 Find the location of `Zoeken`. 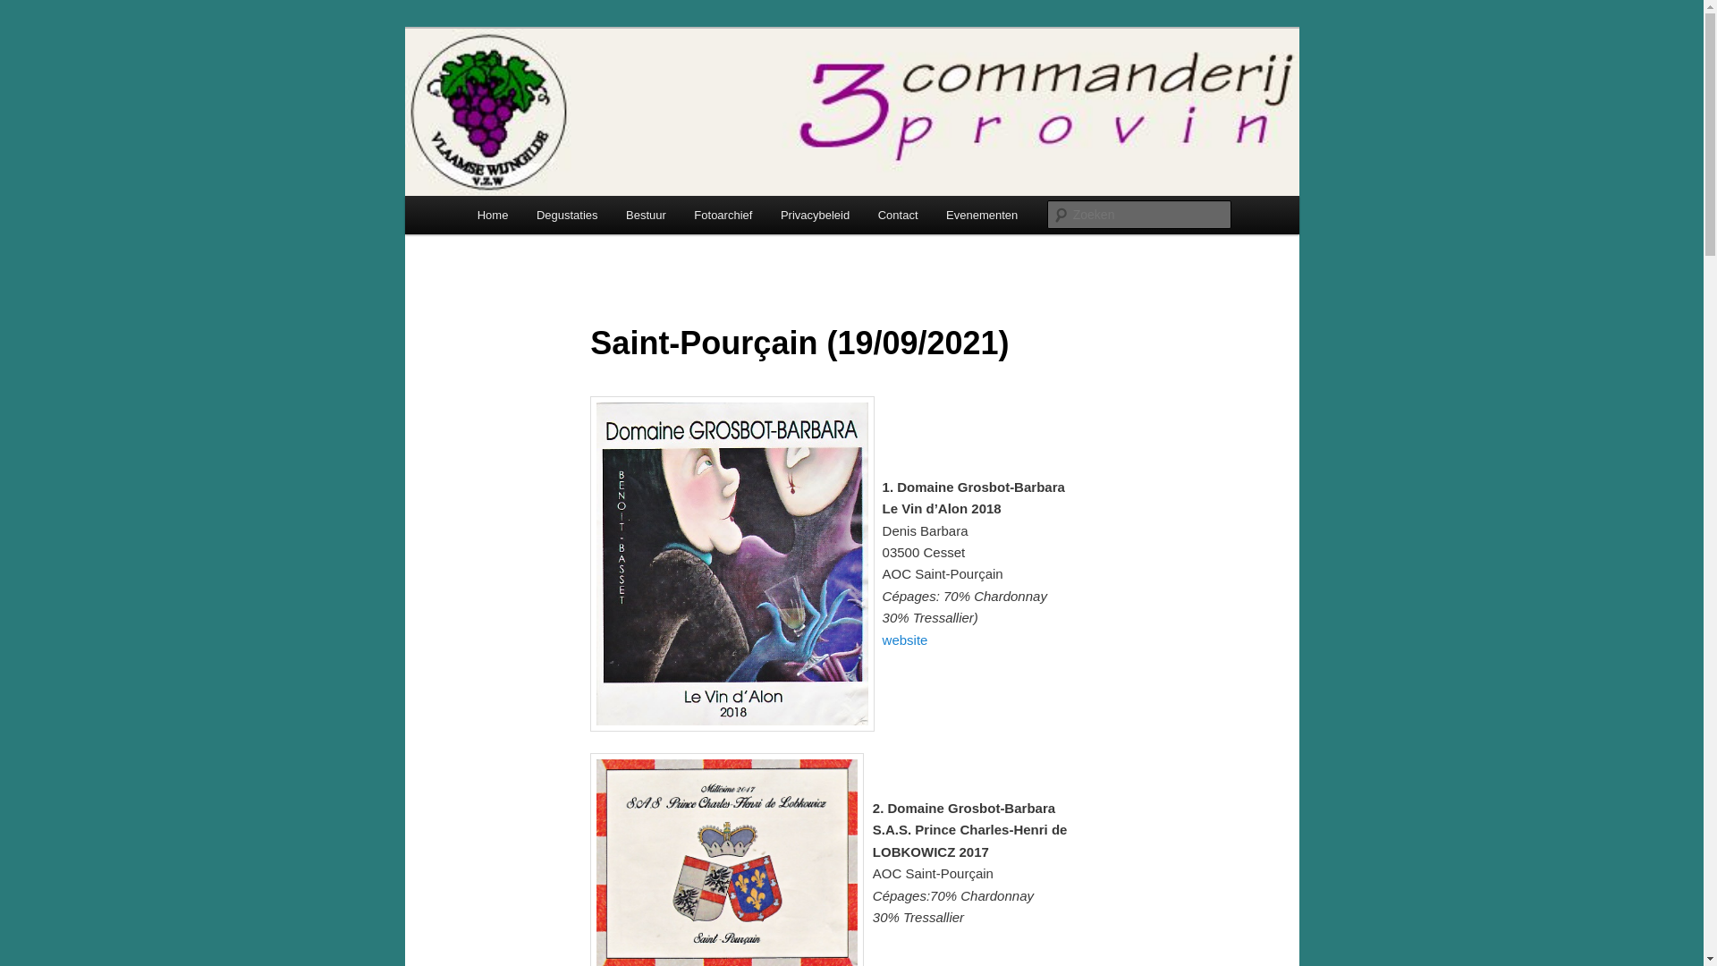

Zoeken is located at coordinates (30, 11).